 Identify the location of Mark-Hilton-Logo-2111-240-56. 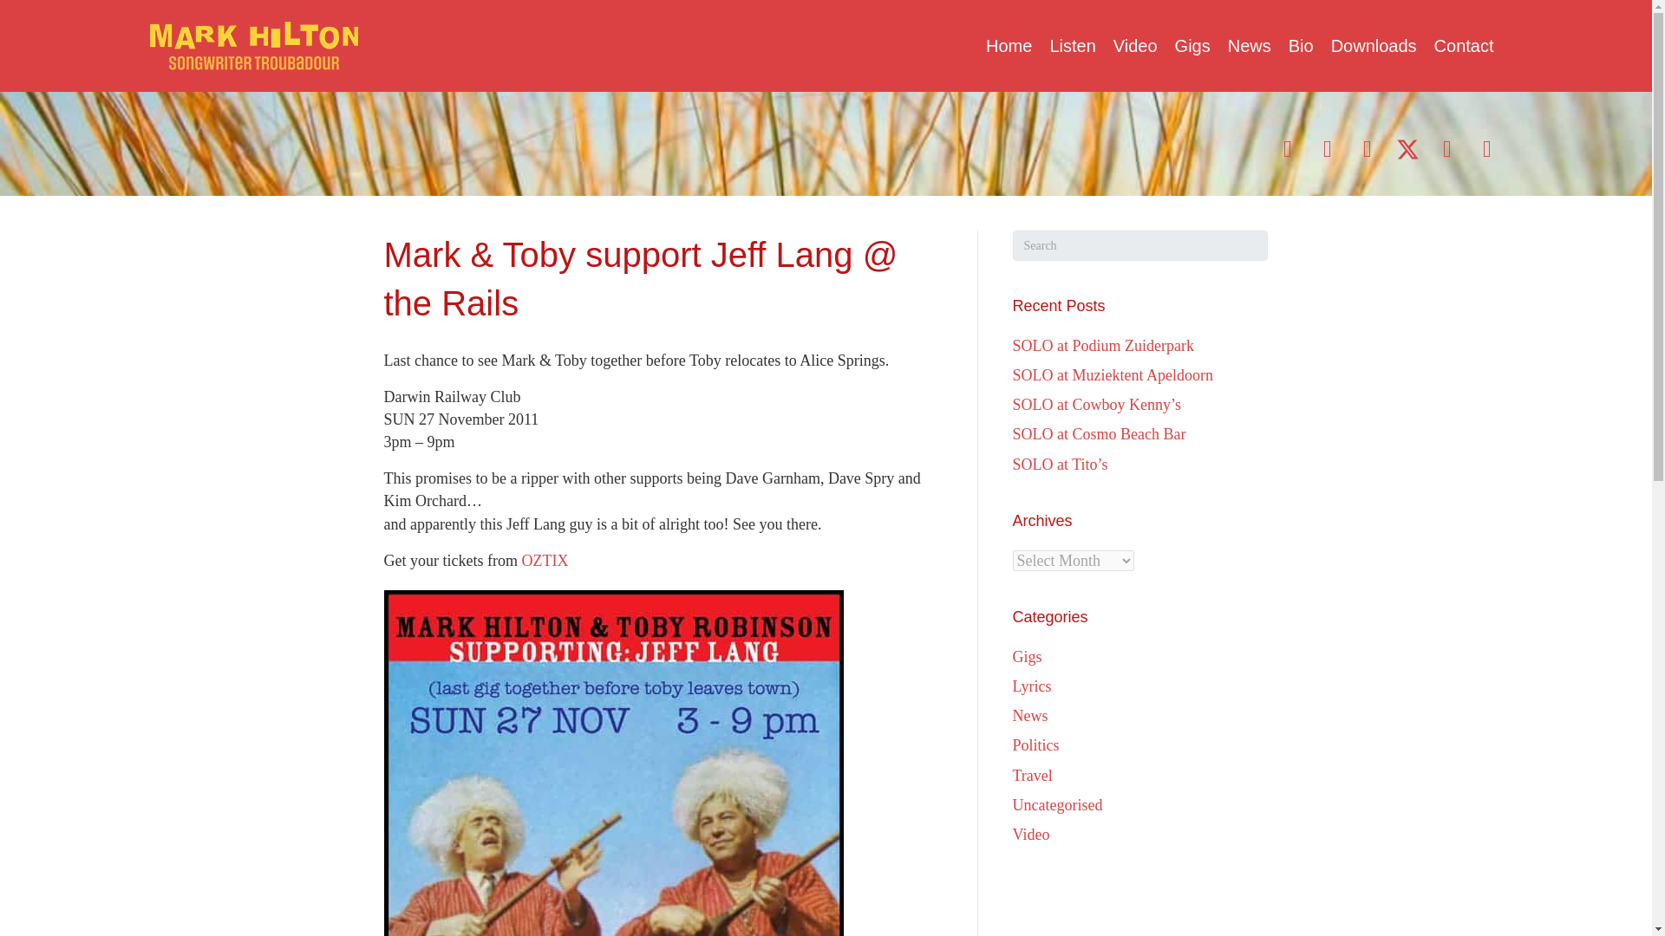
(253, 45).